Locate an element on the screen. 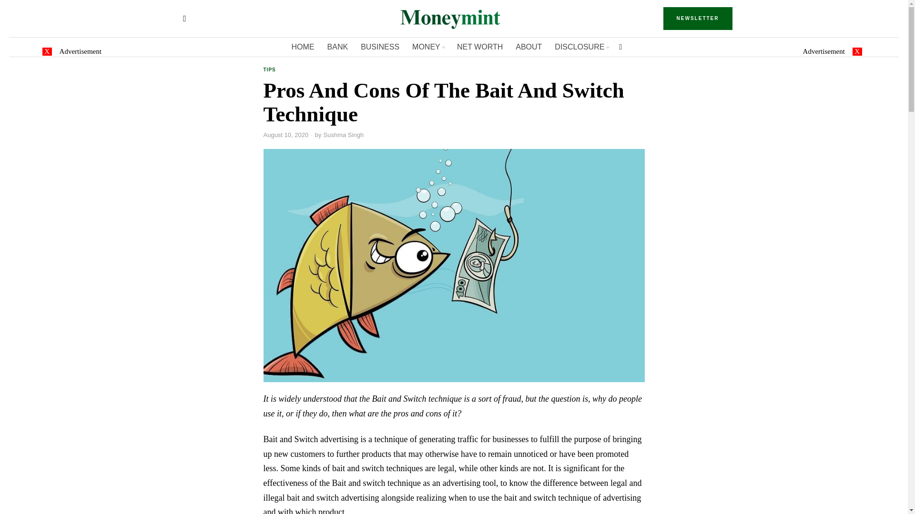  BUSINESS is located at coordinates (380, 47).